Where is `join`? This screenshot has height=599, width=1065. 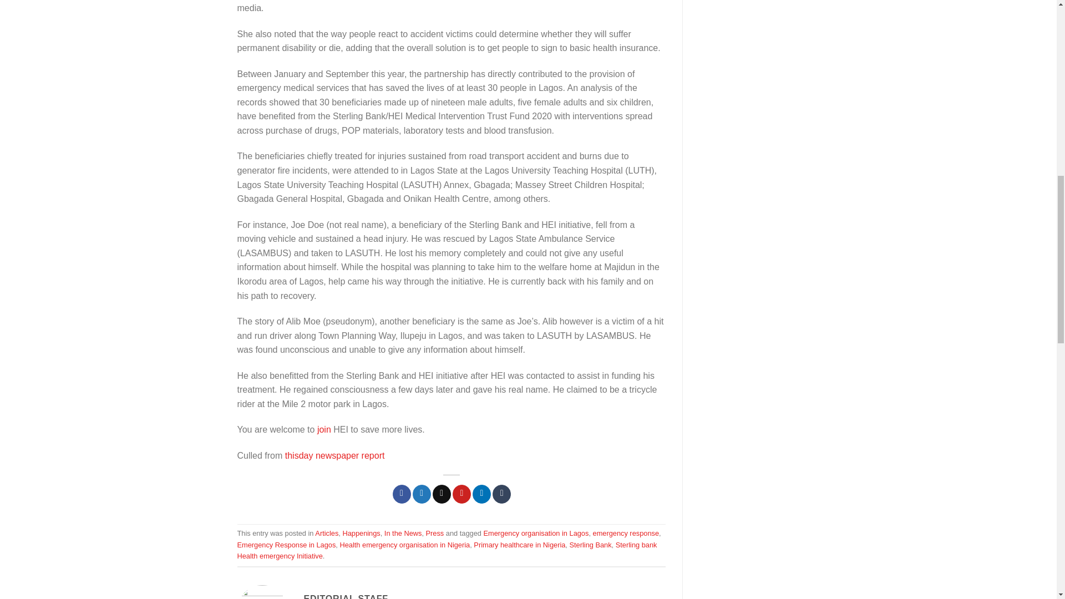
join is located at coordinates (324, 429).